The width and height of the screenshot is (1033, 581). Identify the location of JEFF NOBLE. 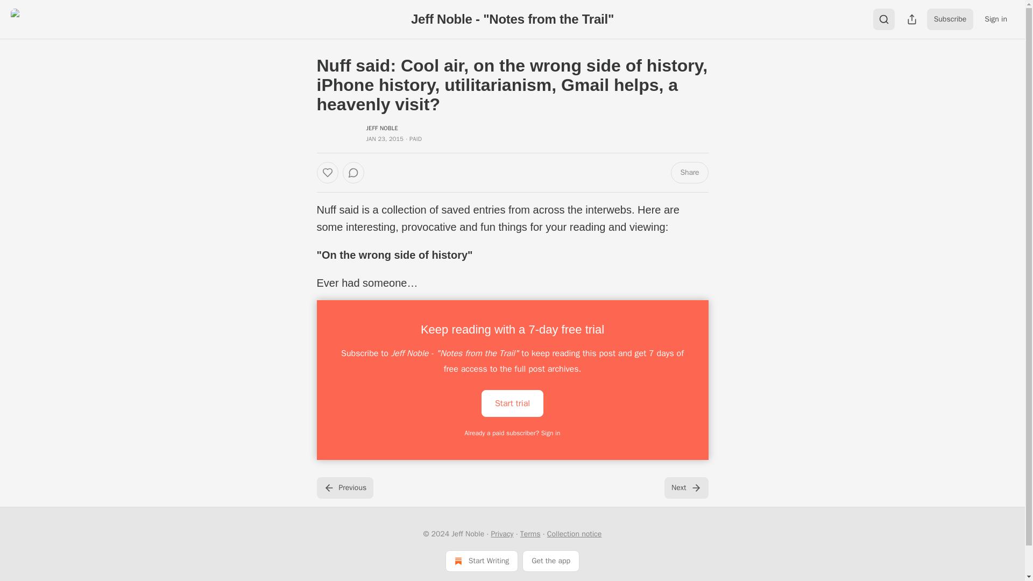
(381, 128).